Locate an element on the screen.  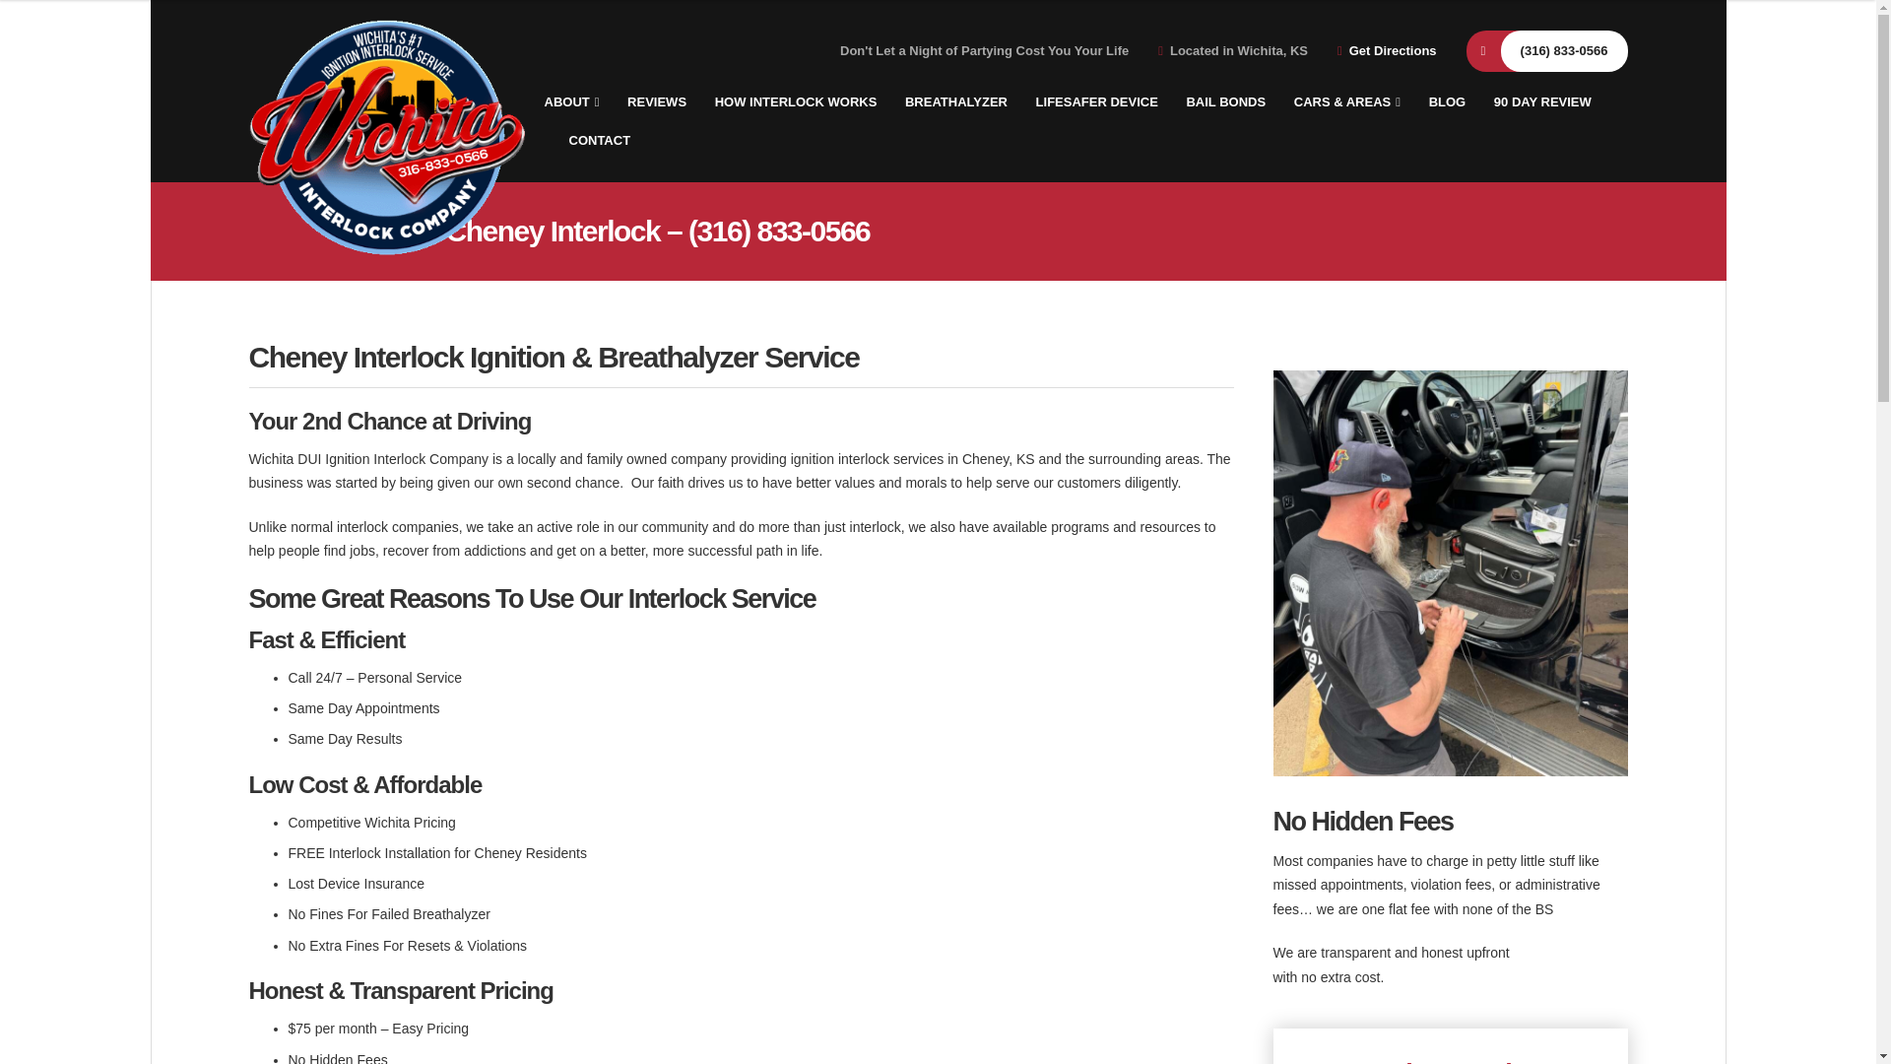
BAIL BONDS is located at coordinates (1225, 102).